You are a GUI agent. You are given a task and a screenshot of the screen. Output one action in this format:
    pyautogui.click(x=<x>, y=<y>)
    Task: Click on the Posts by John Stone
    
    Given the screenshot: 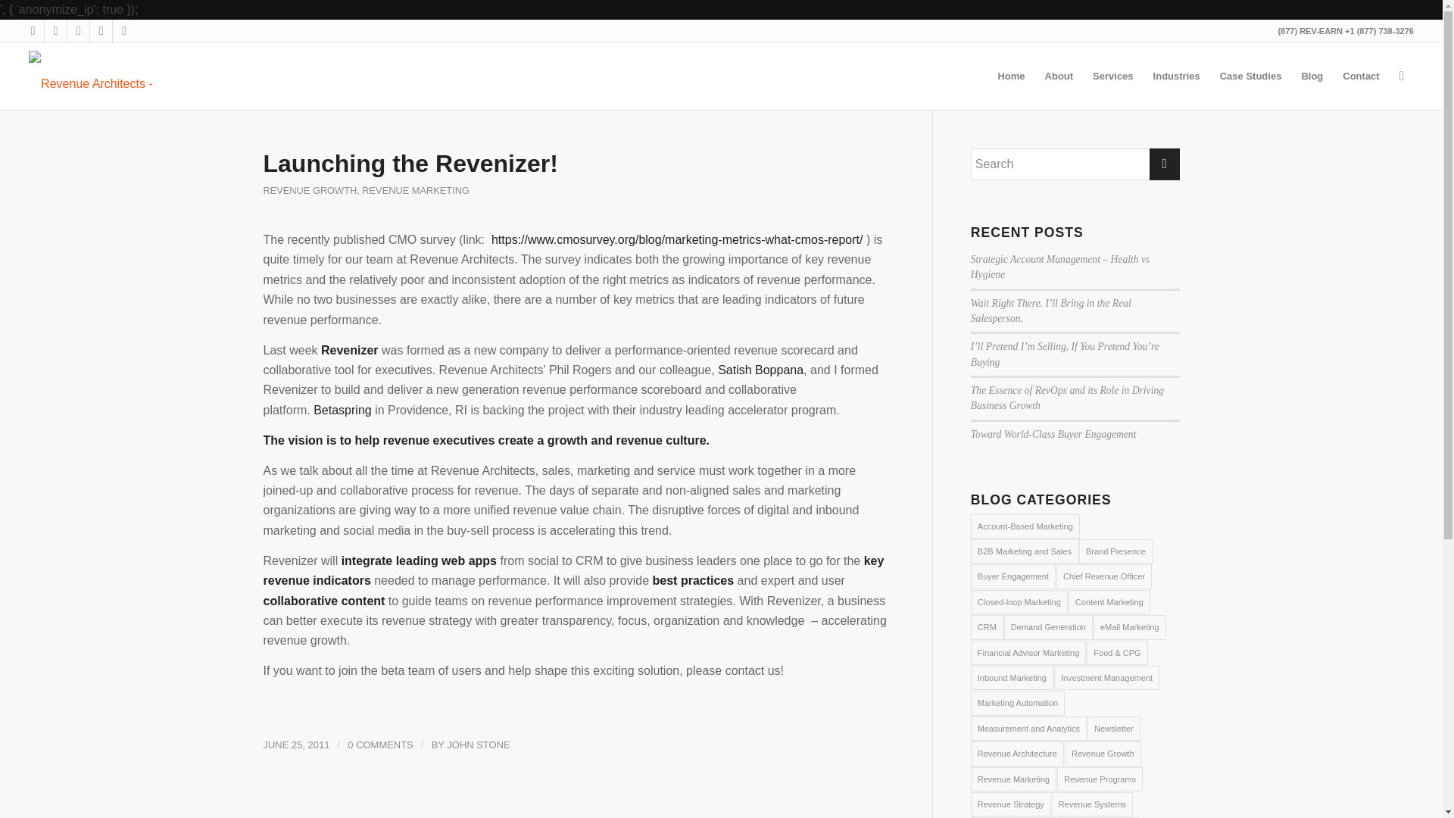 What is the action you would take?
    pyautogui.click(x=478, y=745)
    